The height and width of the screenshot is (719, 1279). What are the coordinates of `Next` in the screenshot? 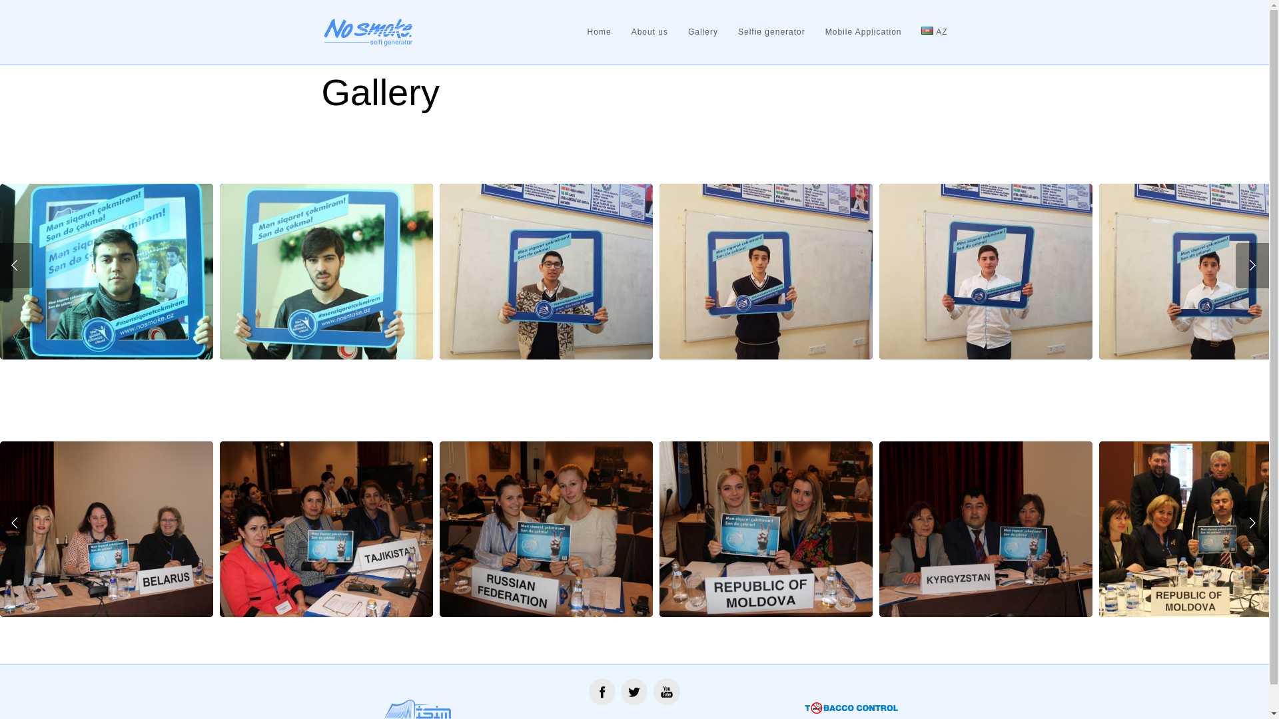 It's located at (1252, 266).